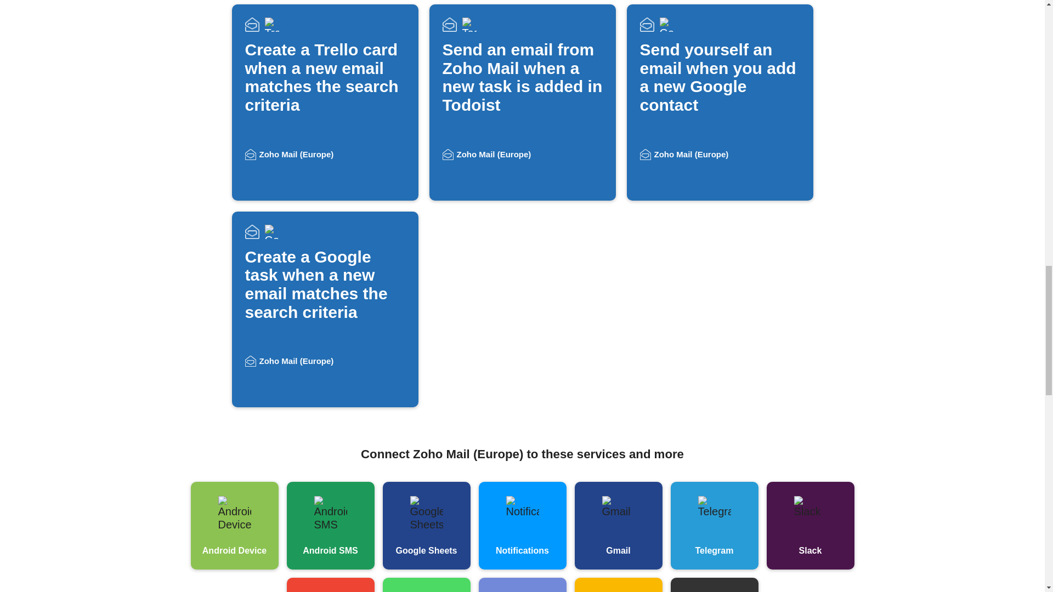 The height and width of the screenshot is (592, 1053). I want to click on Notifications, so click(522, 525).